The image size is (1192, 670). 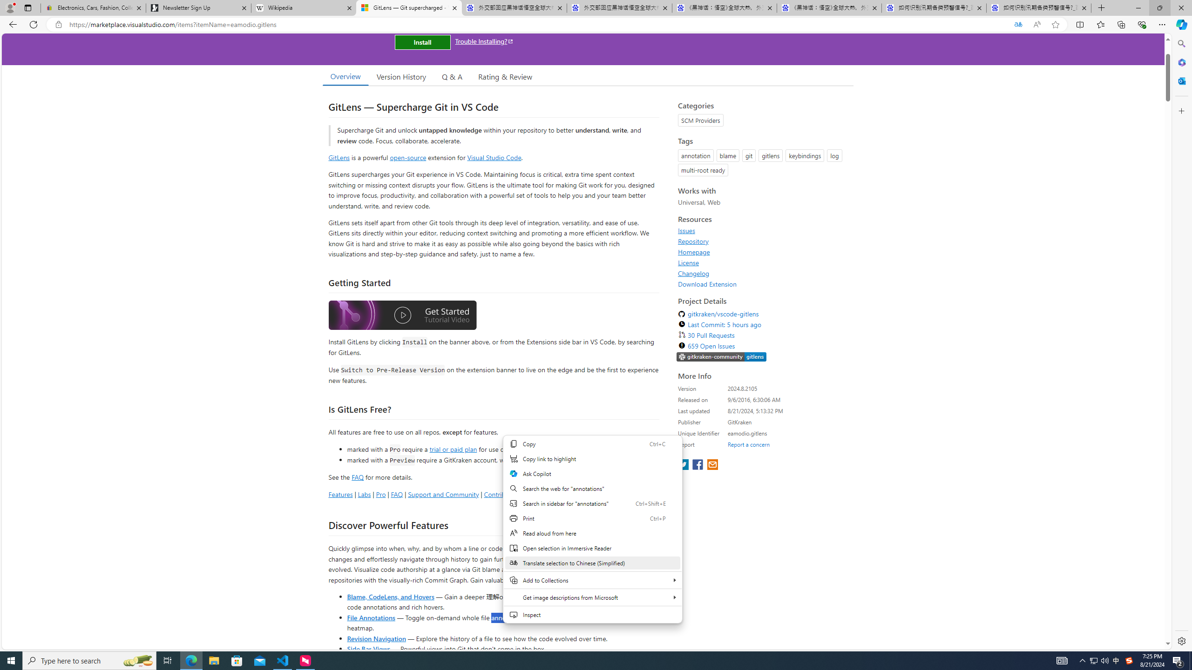 What do you see at coordinates (597, 460) in the screenshot?
I see `plan` at bounding box center [597, 460].